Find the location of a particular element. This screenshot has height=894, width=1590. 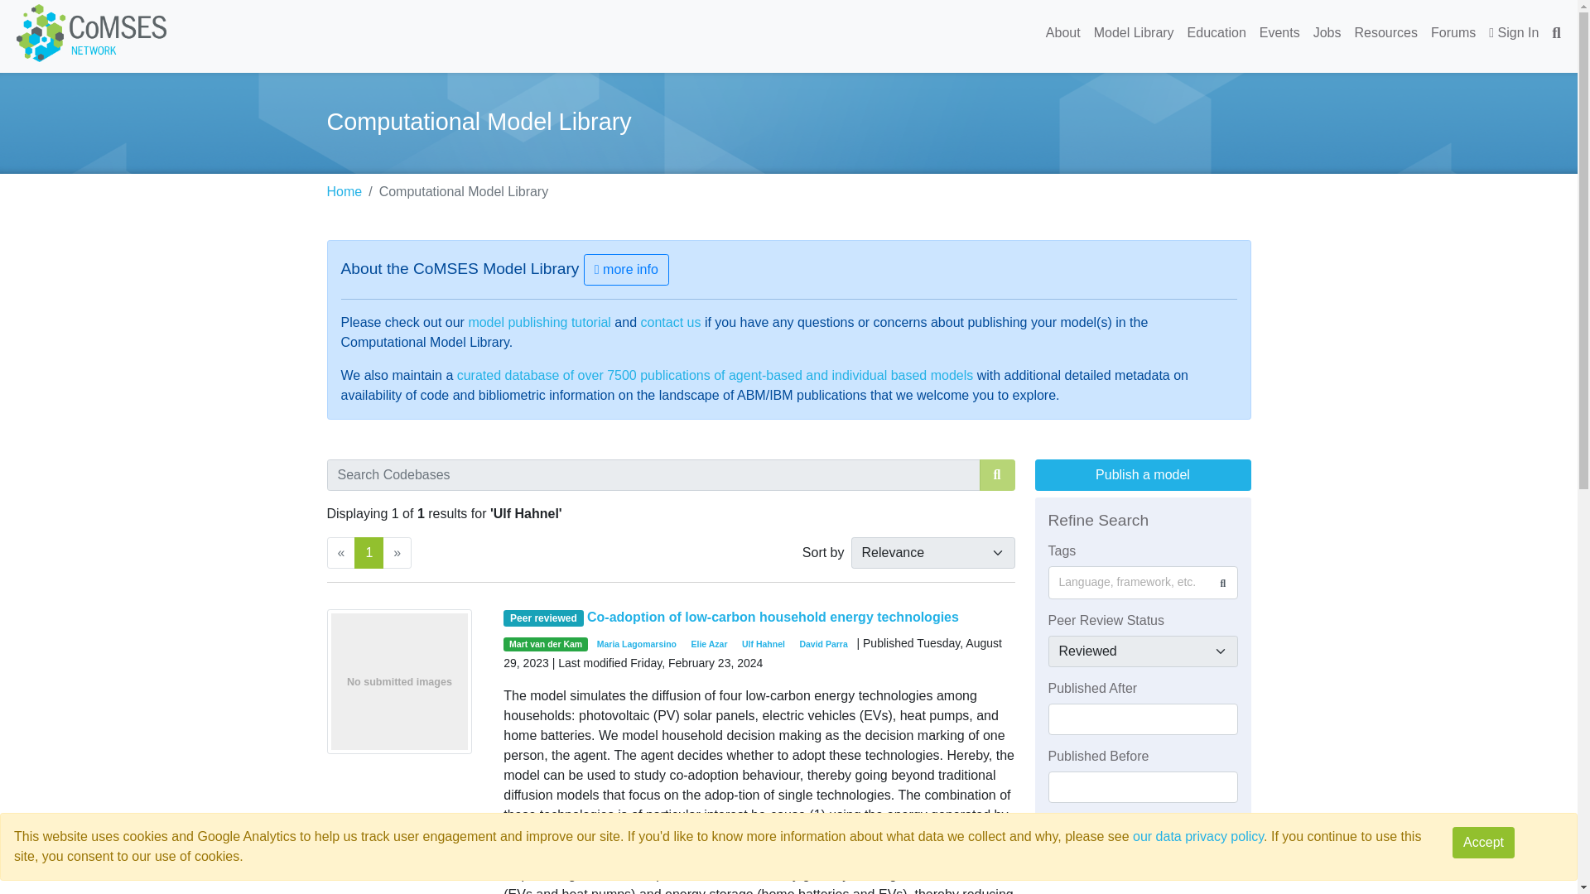

1 is located at coordinates (369, 553).